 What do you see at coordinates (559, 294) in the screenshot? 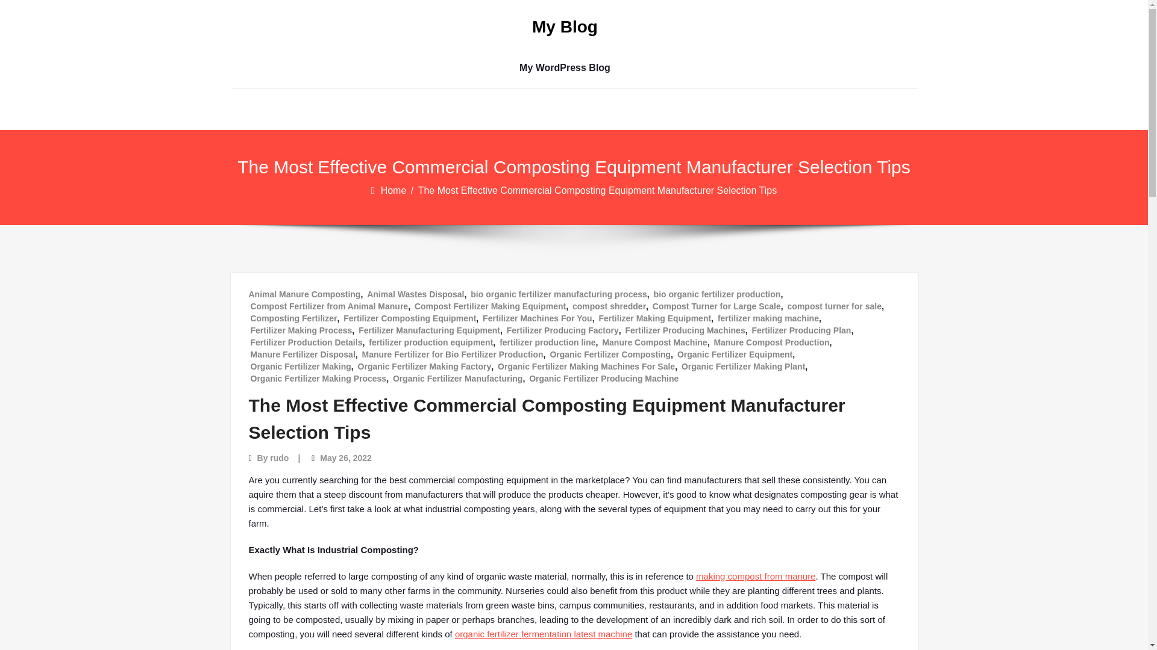
I see `bio organic fertilizer manufacturing process` at bounding box center [559, 294].